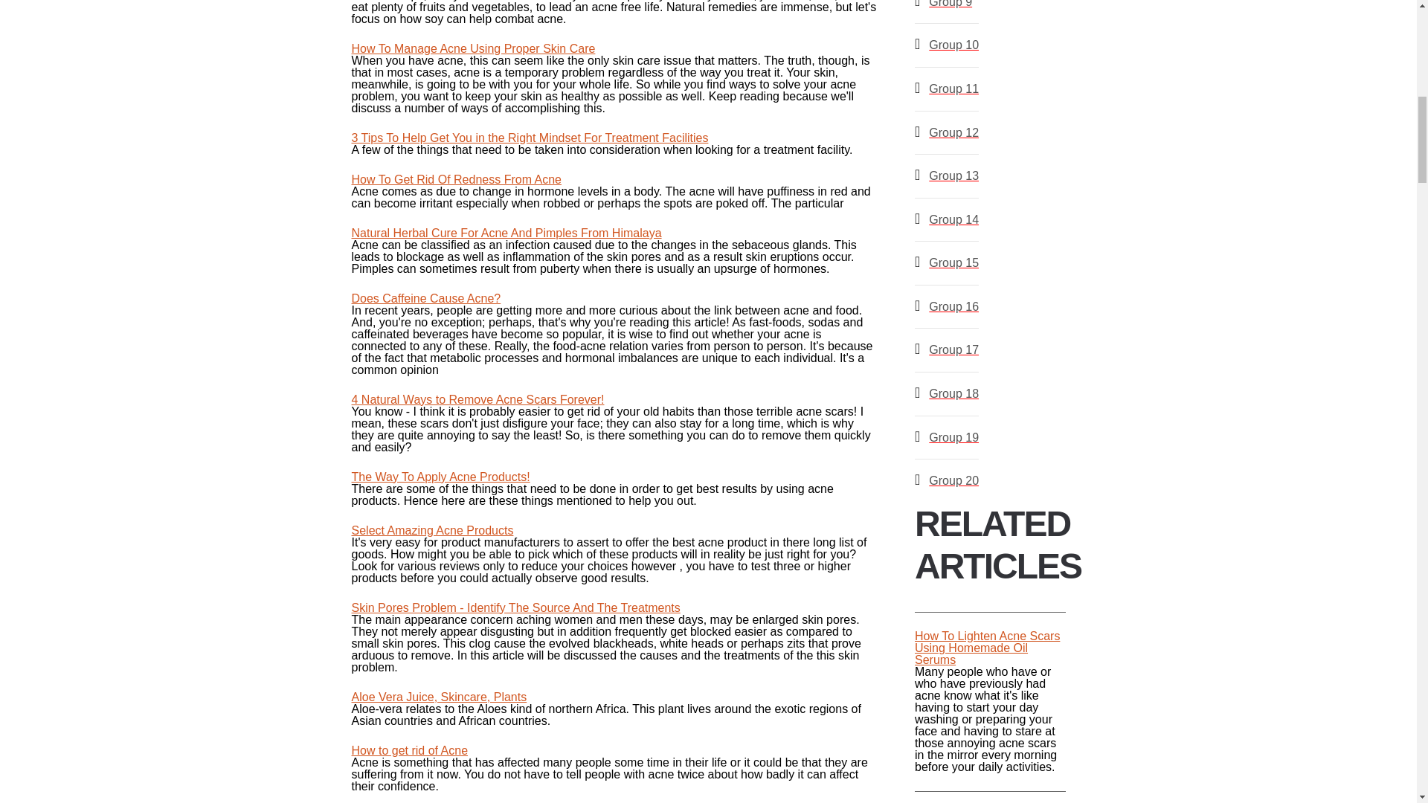 Image resolution: width=1428 pixels, height=803 pixels. I want to click on 4 Natural Ways to Remove Acne Scars Forever!, so click(477, 400).